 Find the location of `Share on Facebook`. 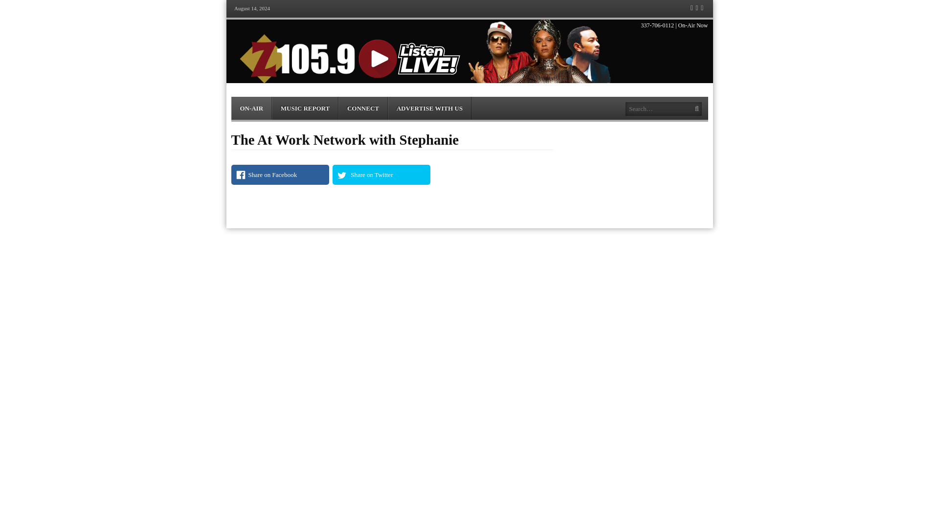

Share on Facebook is located at coordinates (280, 175).